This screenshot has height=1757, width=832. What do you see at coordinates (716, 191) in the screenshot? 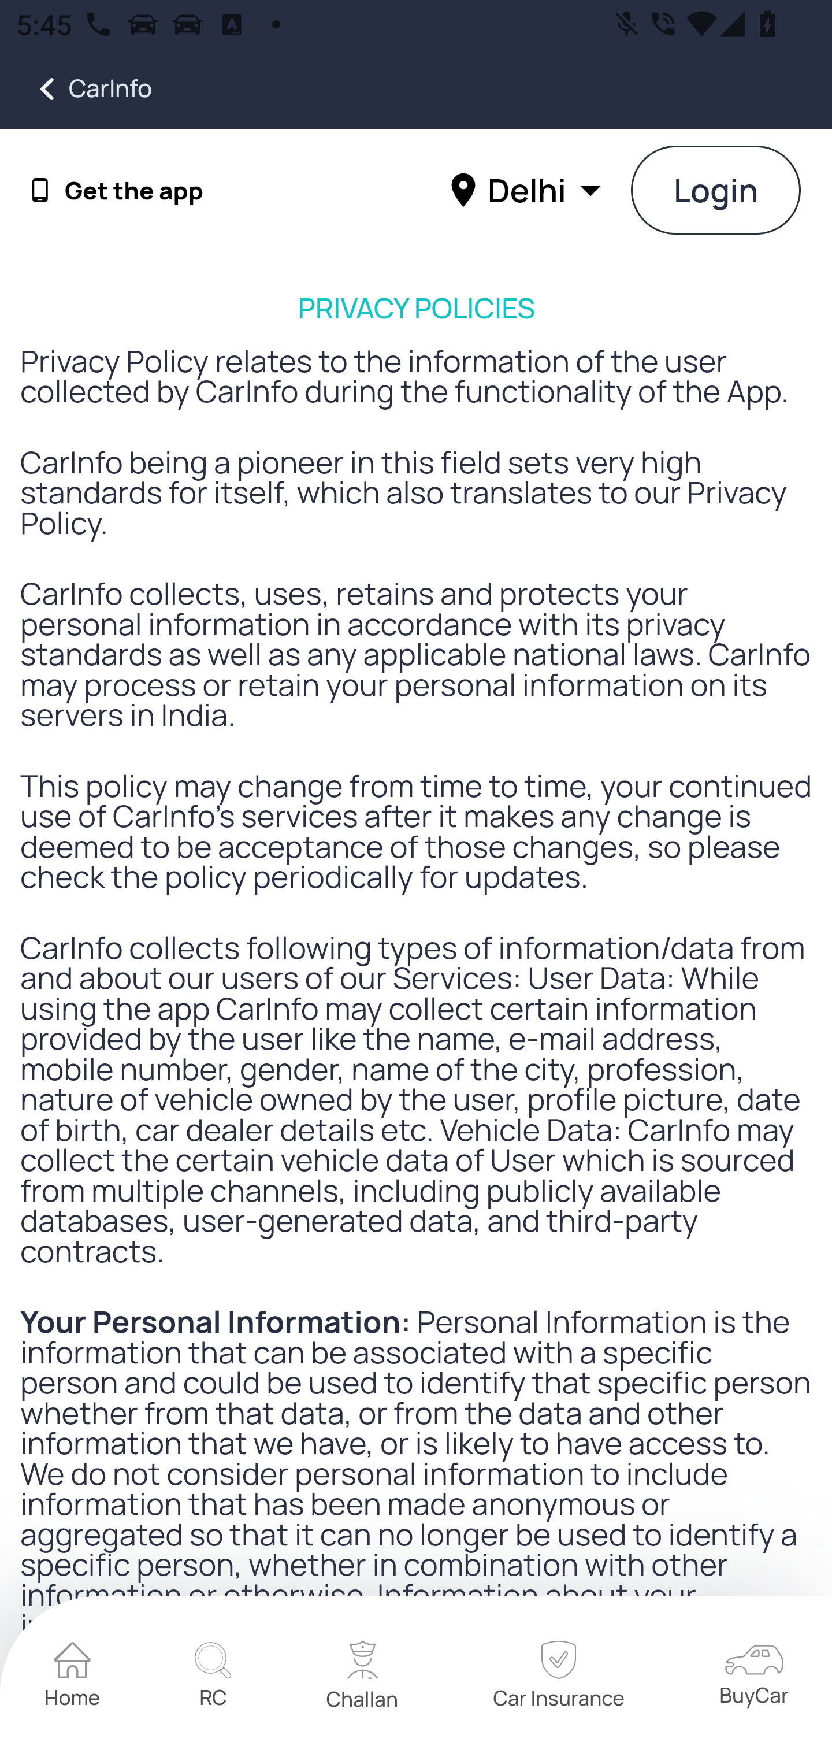
I see `Login` at bounding box center [716, 191].